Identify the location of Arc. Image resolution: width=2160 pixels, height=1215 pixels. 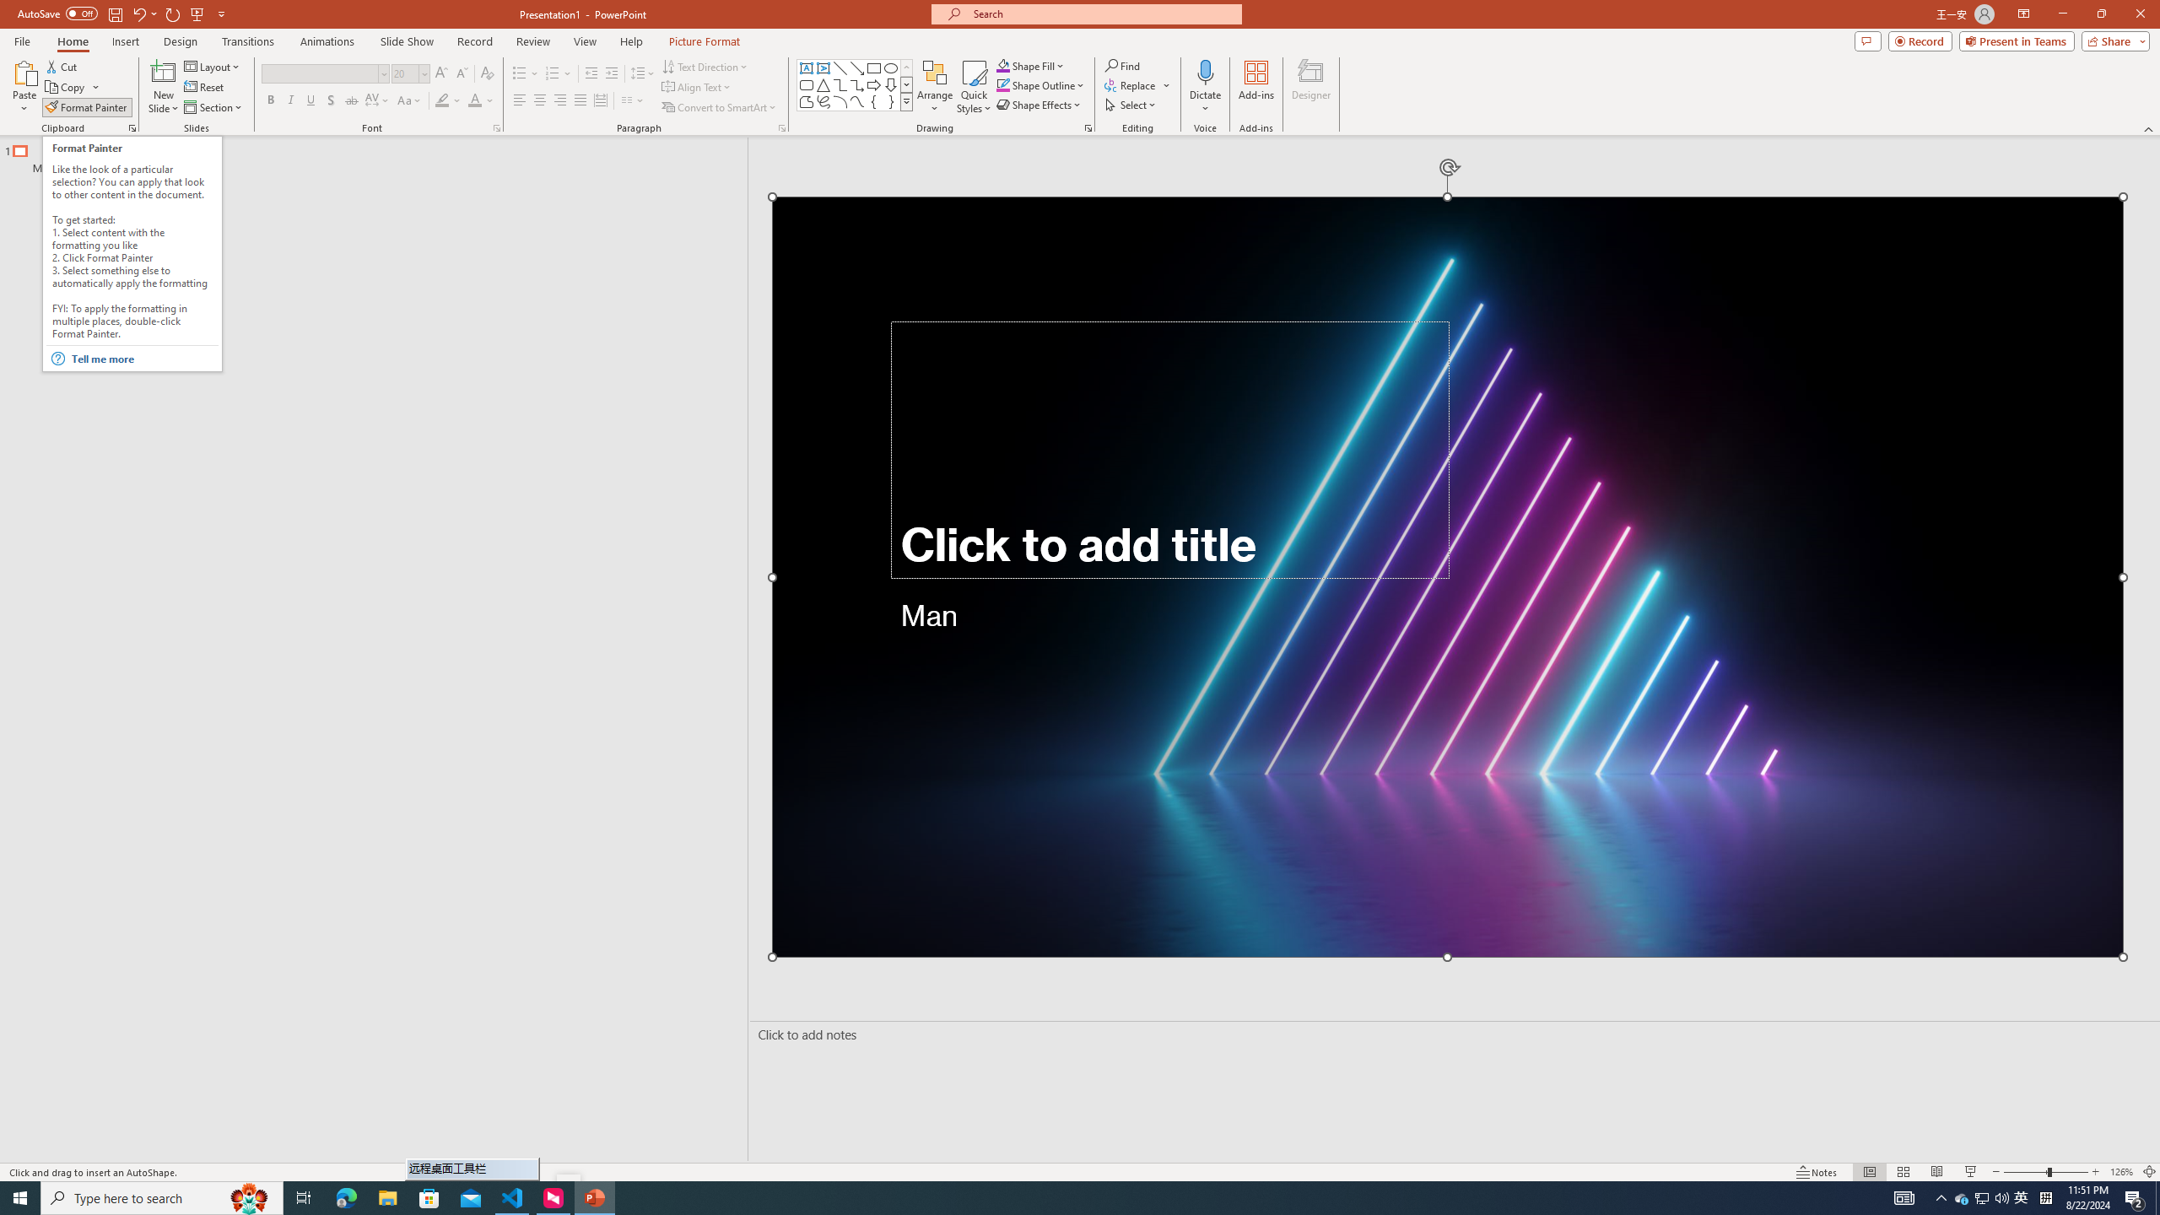
(840, 101).